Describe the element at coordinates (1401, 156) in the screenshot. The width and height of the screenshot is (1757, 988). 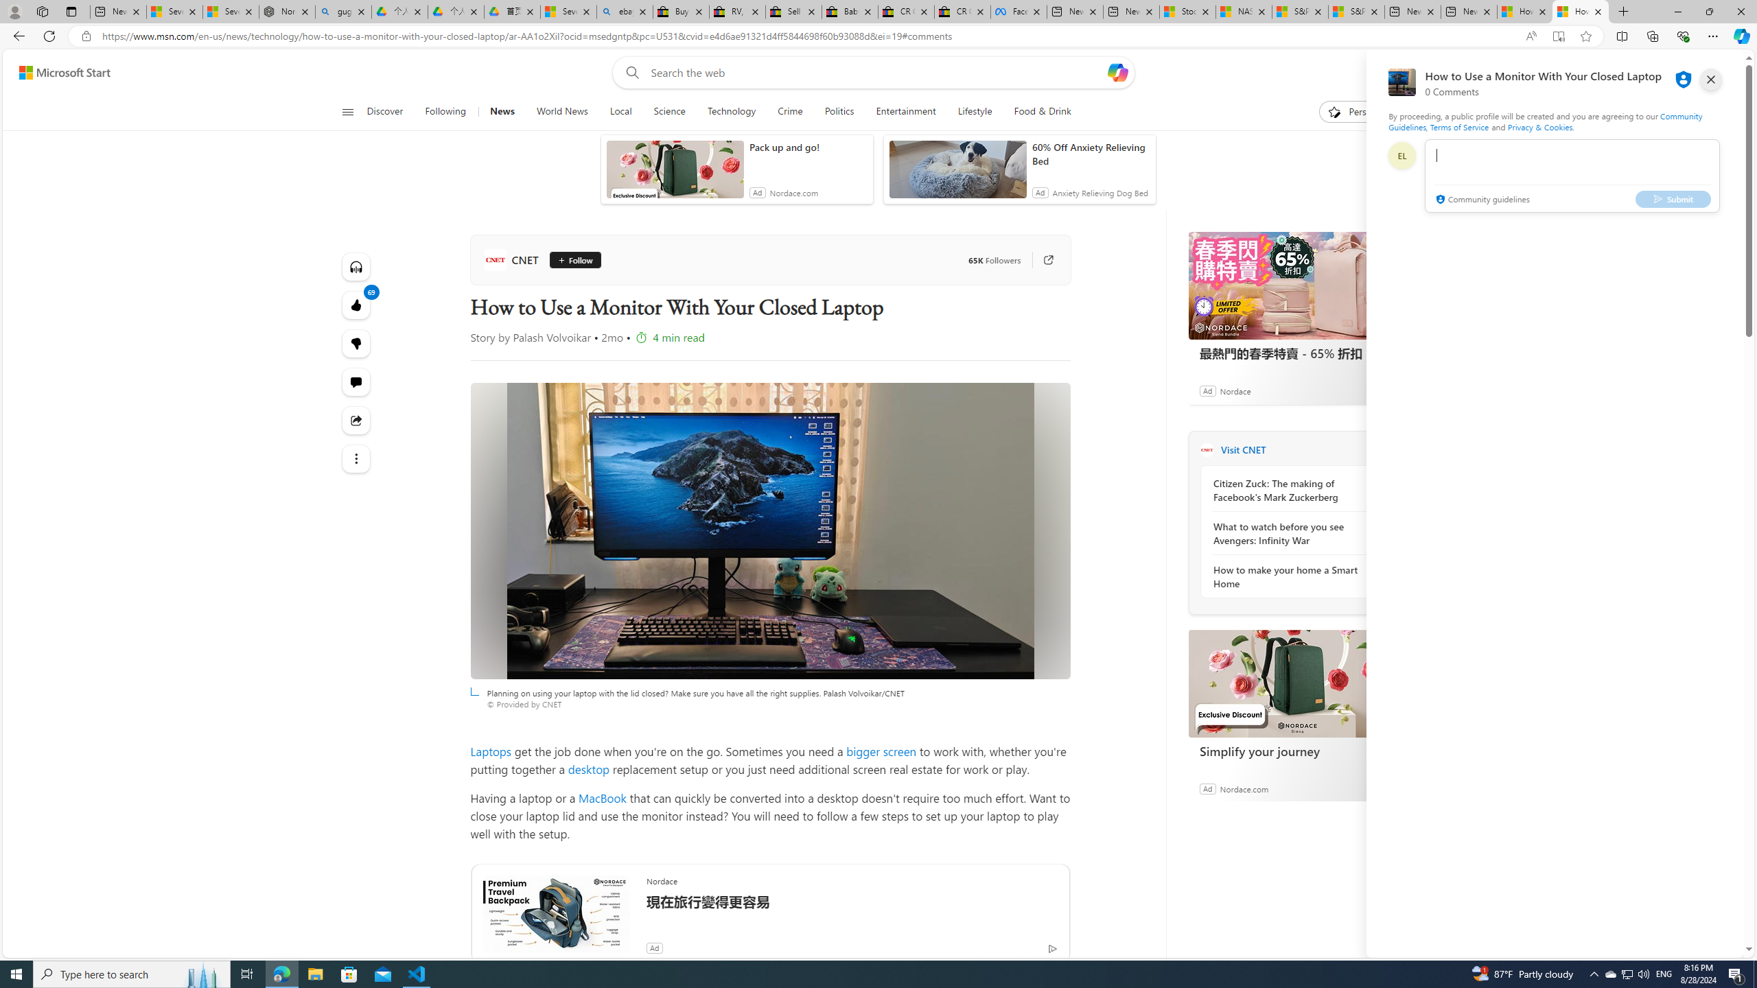
I see `Profile Picture` at that location.